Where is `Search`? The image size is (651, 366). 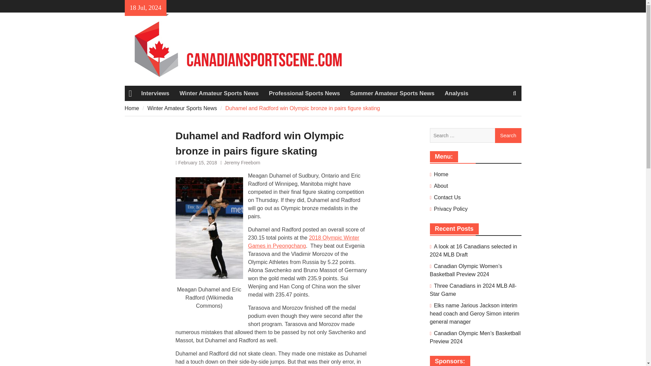 Search is located at coordinates (508, 136).